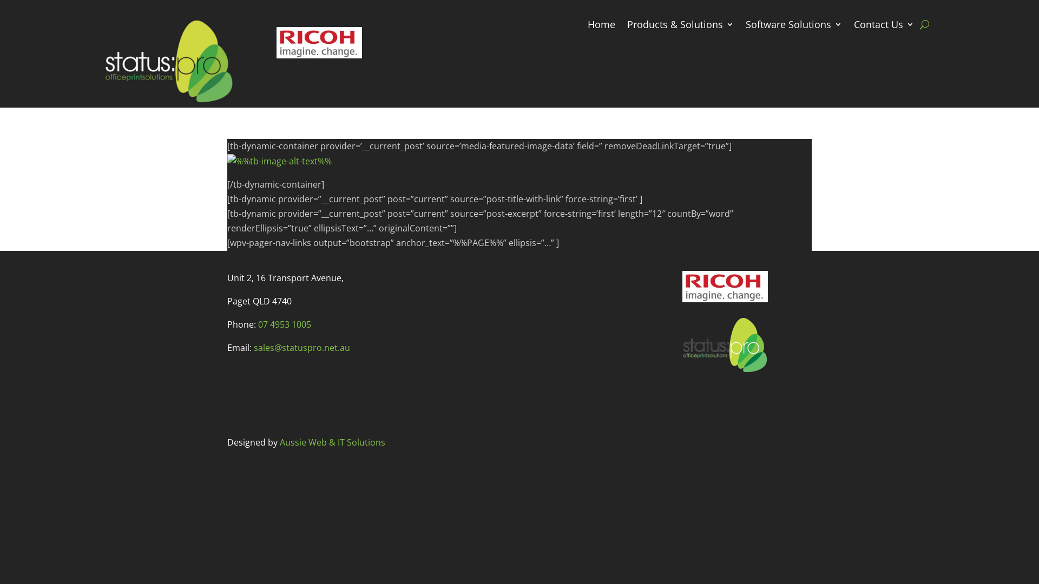  I want to click on Home, so click(602, 26).